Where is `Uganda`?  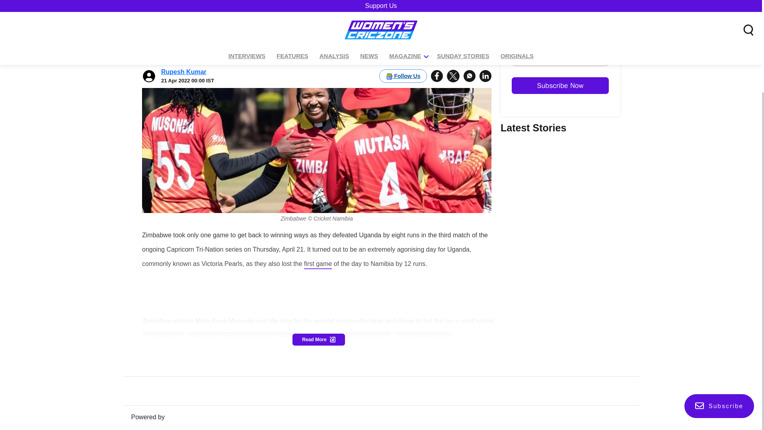 Uganda is located at coordinates (239, 351).